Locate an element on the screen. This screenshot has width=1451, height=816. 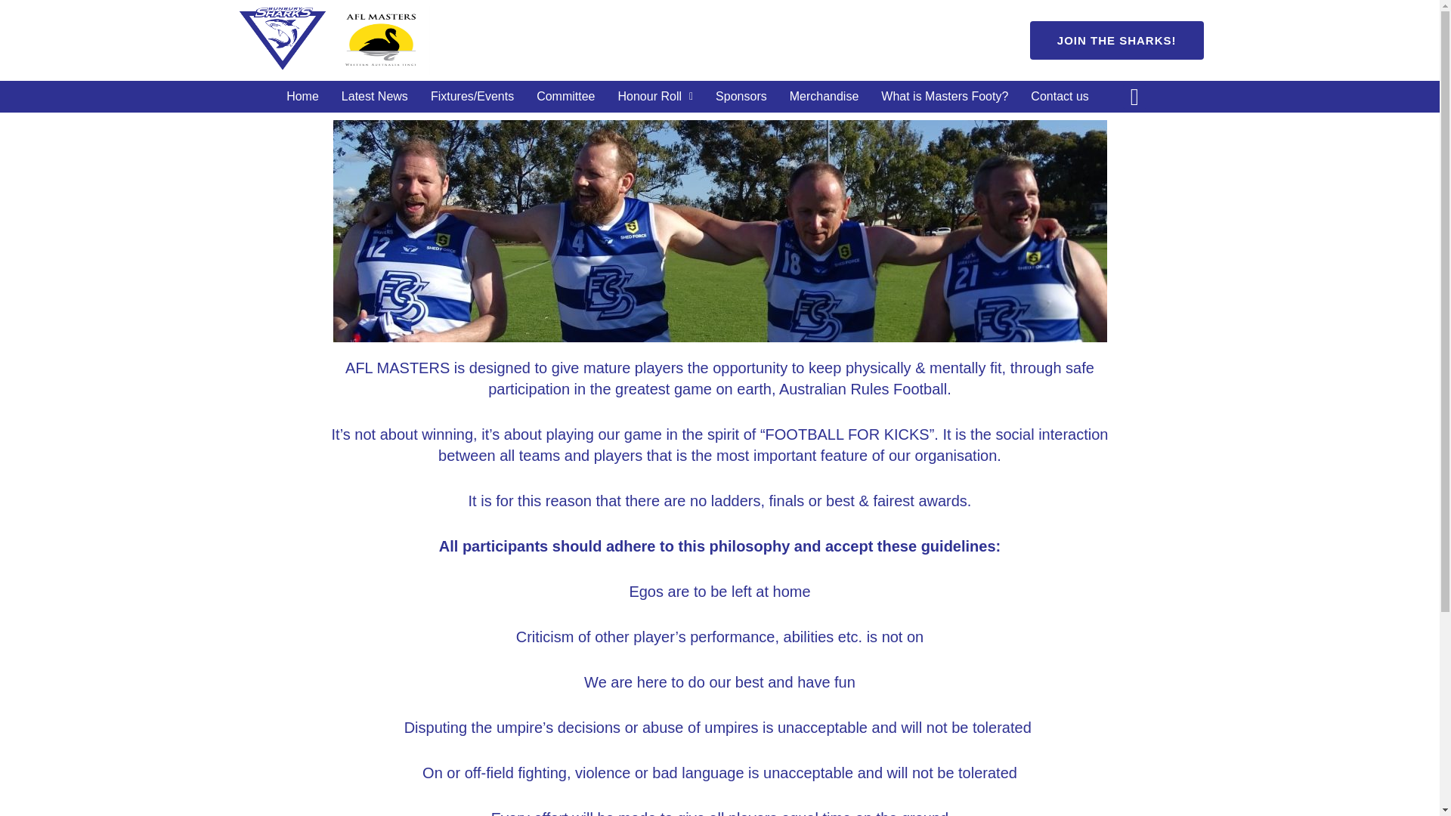
Honour Roll is located at coordinates (654, 97).